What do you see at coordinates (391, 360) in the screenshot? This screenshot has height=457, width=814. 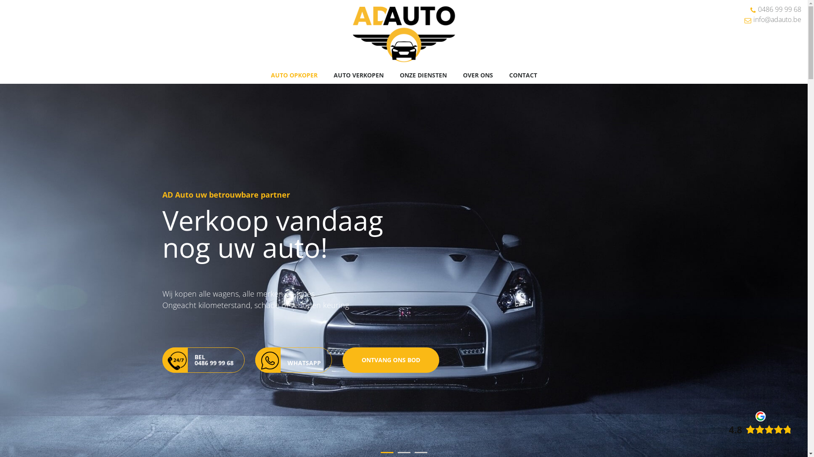 I see `ONTVANG ONS BOD` at bounding box center [391, 360].